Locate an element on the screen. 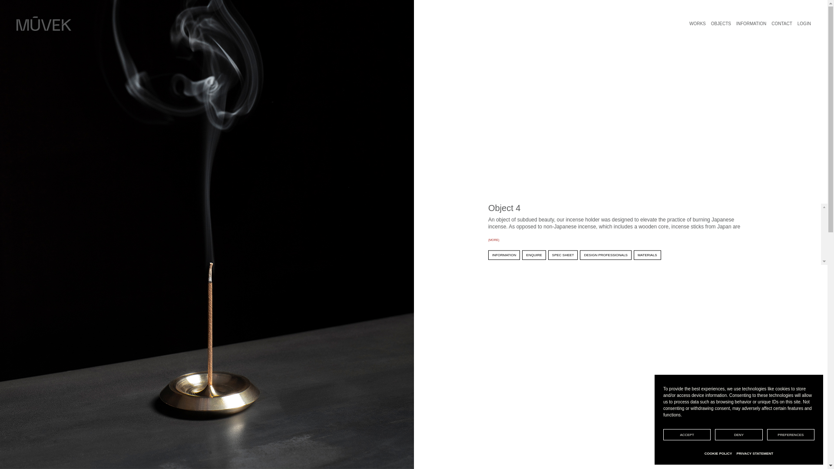  COOKIE POLICY is located at coordinates (718, 453).